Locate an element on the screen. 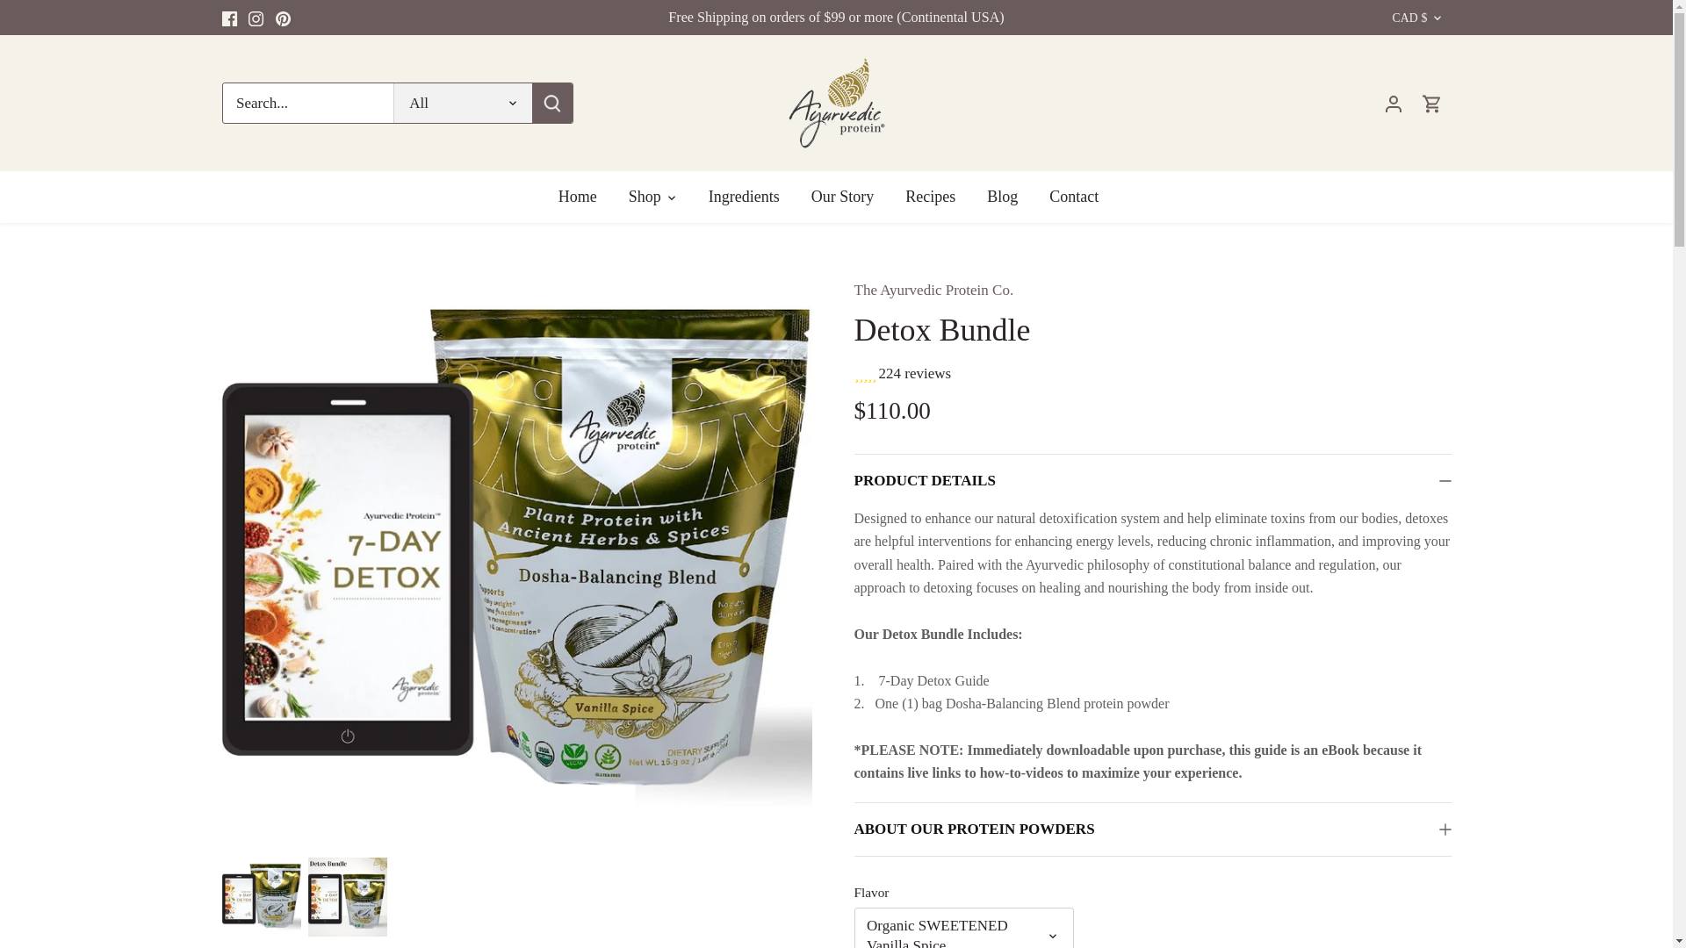 The height and width of the screenshot is (948, 1686). The Ayurvedic Protein Co. is located at coordinates (933, 290).